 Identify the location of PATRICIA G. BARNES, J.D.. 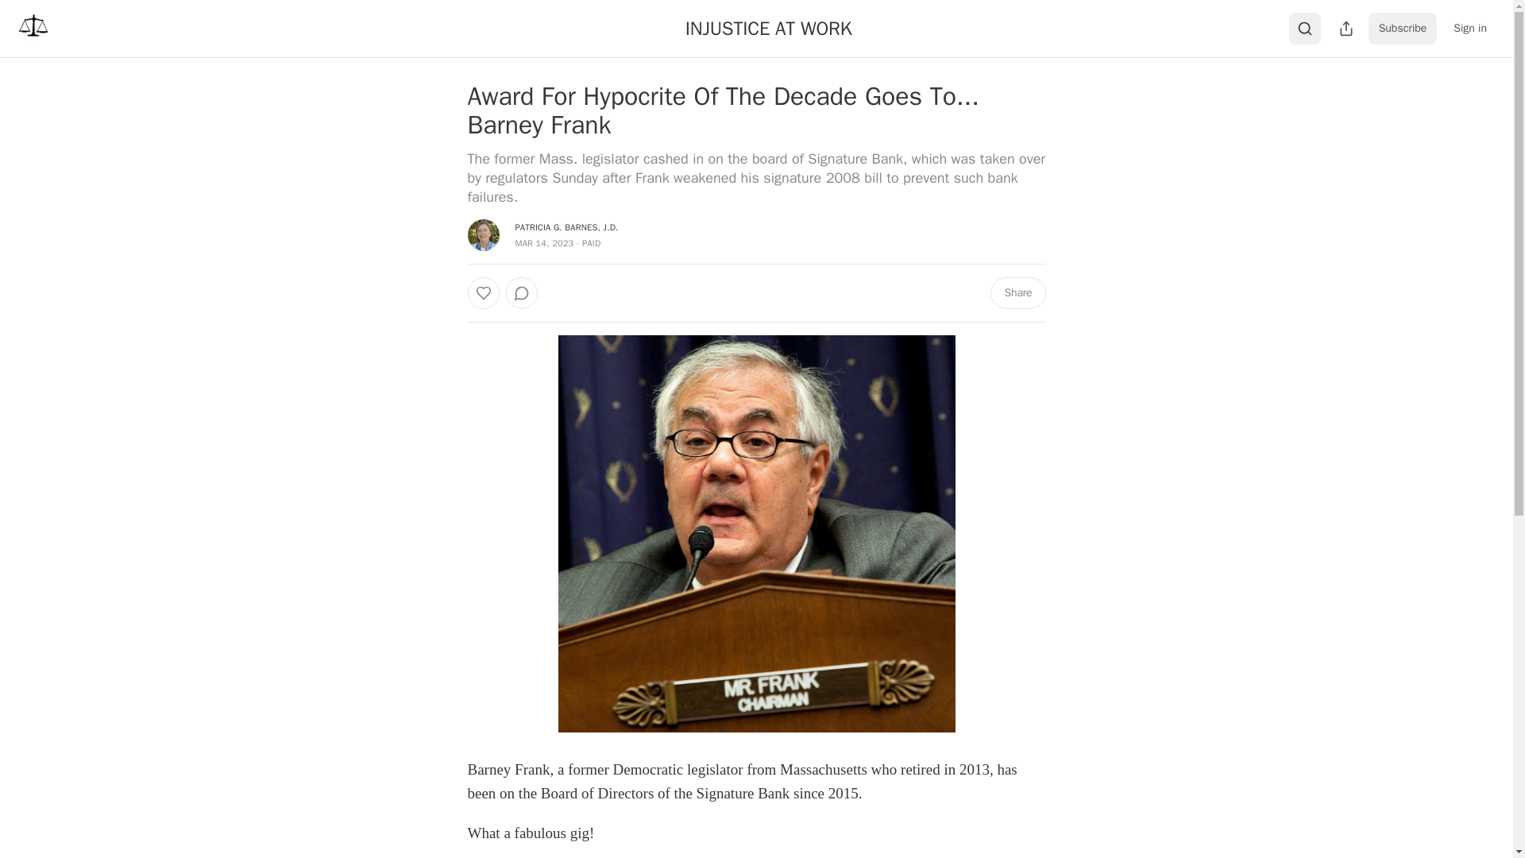
(566, 226).